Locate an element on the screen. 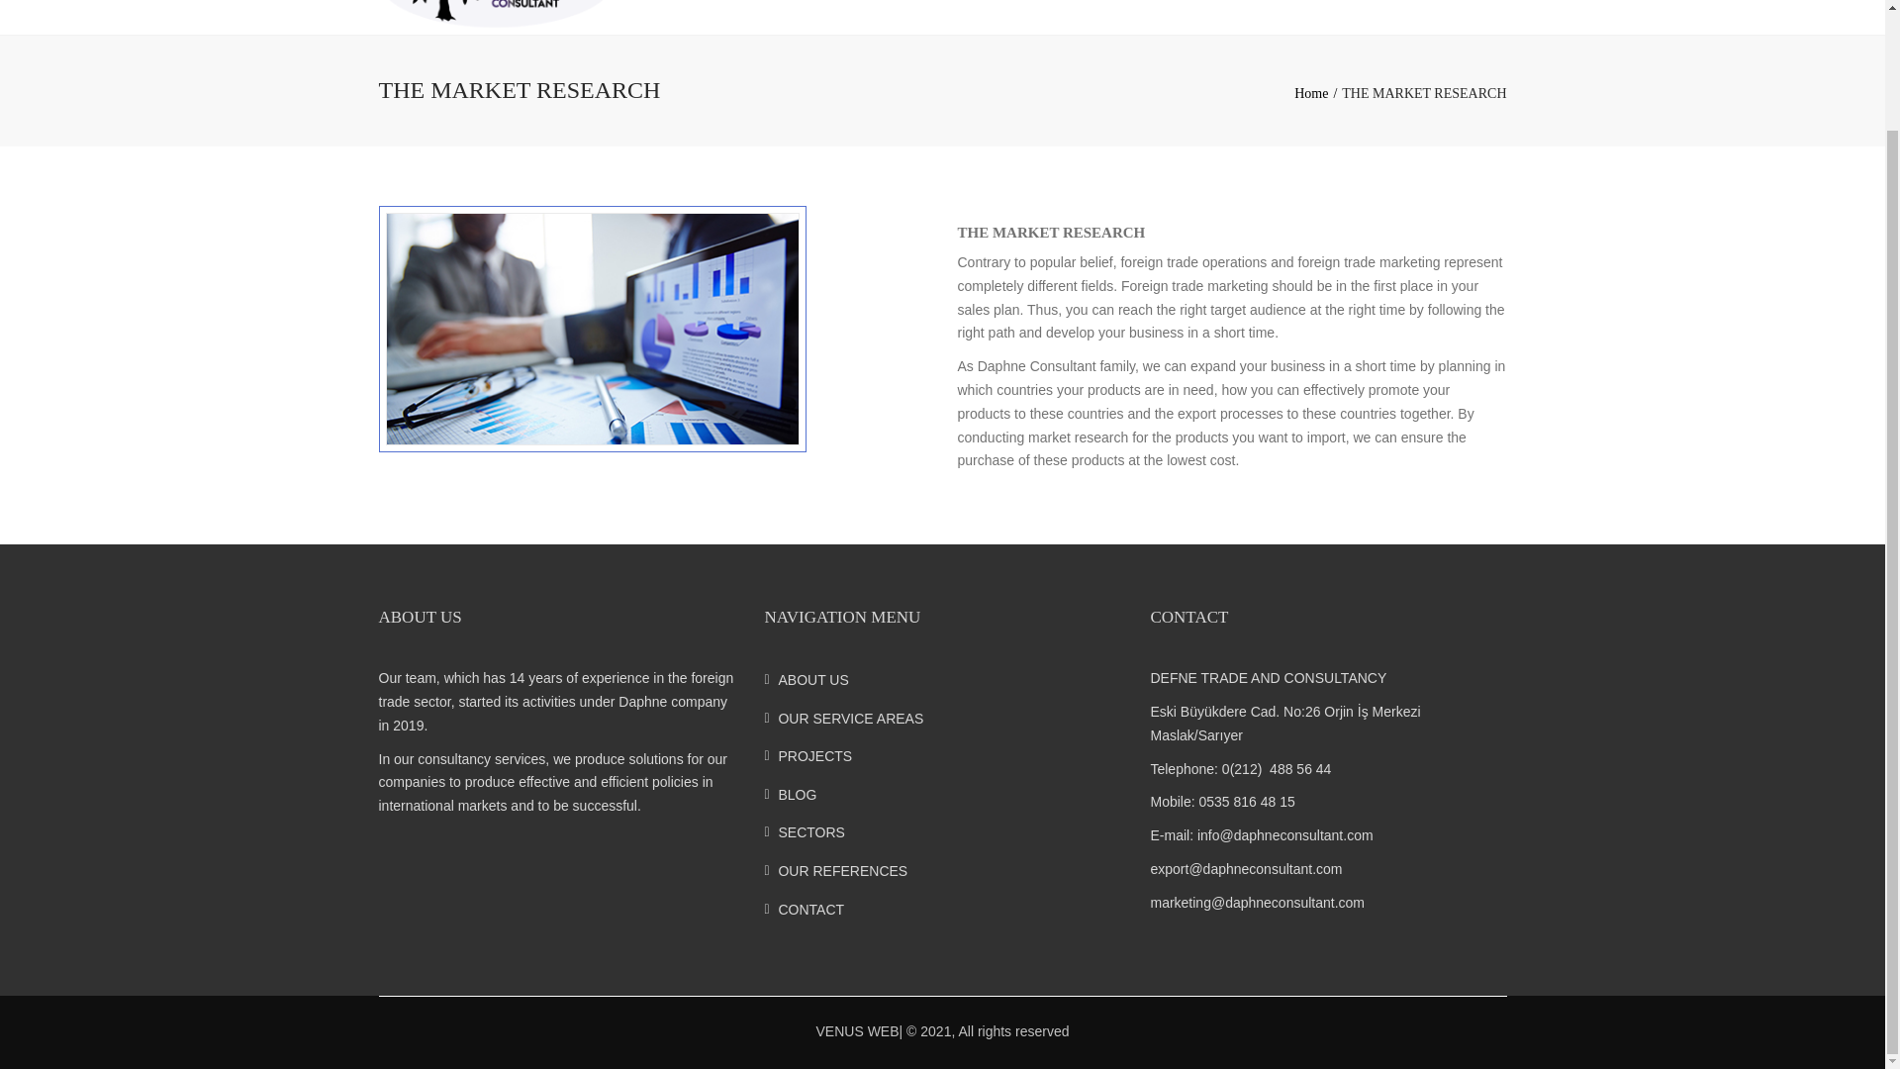 Image resolution: width=1900 pixels, height=1069 pixels. Home is located at coordinates (1317, 93).